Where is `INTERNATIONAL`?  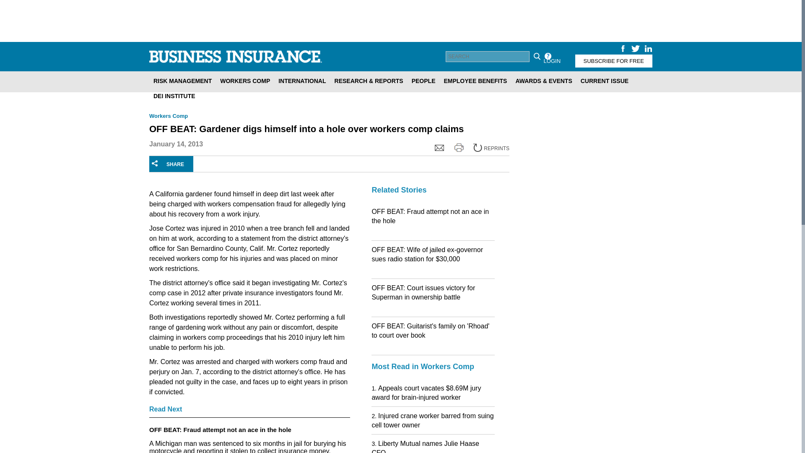
INTERNATIONAL is located at coordinates (302, 81).